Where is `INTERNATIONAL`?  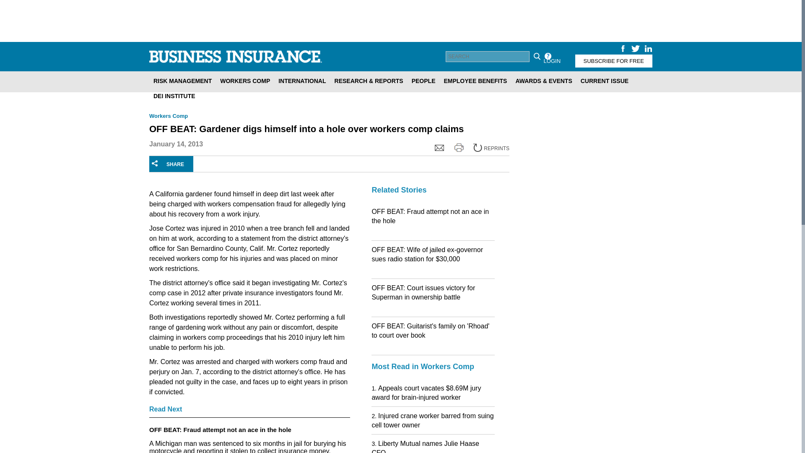
INTERNATIONAL is located at coordinates (302, 81).